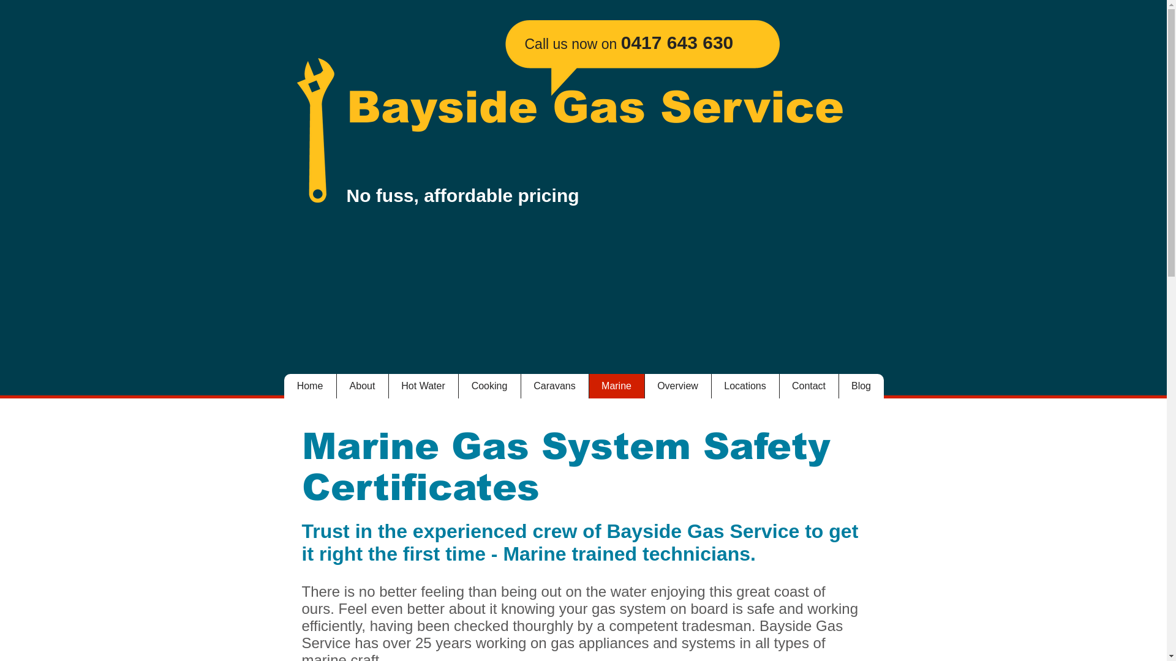  Describe the element at coordinates (555, 386) in the screenshot. I see `Caravans` at that location.